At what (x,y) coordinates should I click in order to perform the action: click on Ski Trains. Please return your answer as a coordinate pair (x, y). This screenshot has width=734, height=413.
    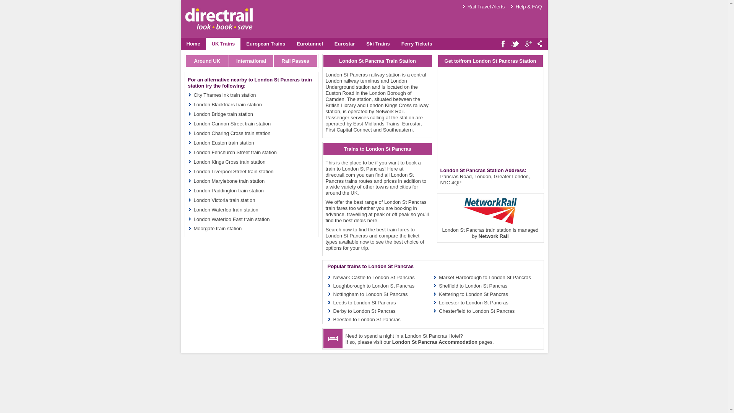
    Looking at the image, I should click on (378, 44).